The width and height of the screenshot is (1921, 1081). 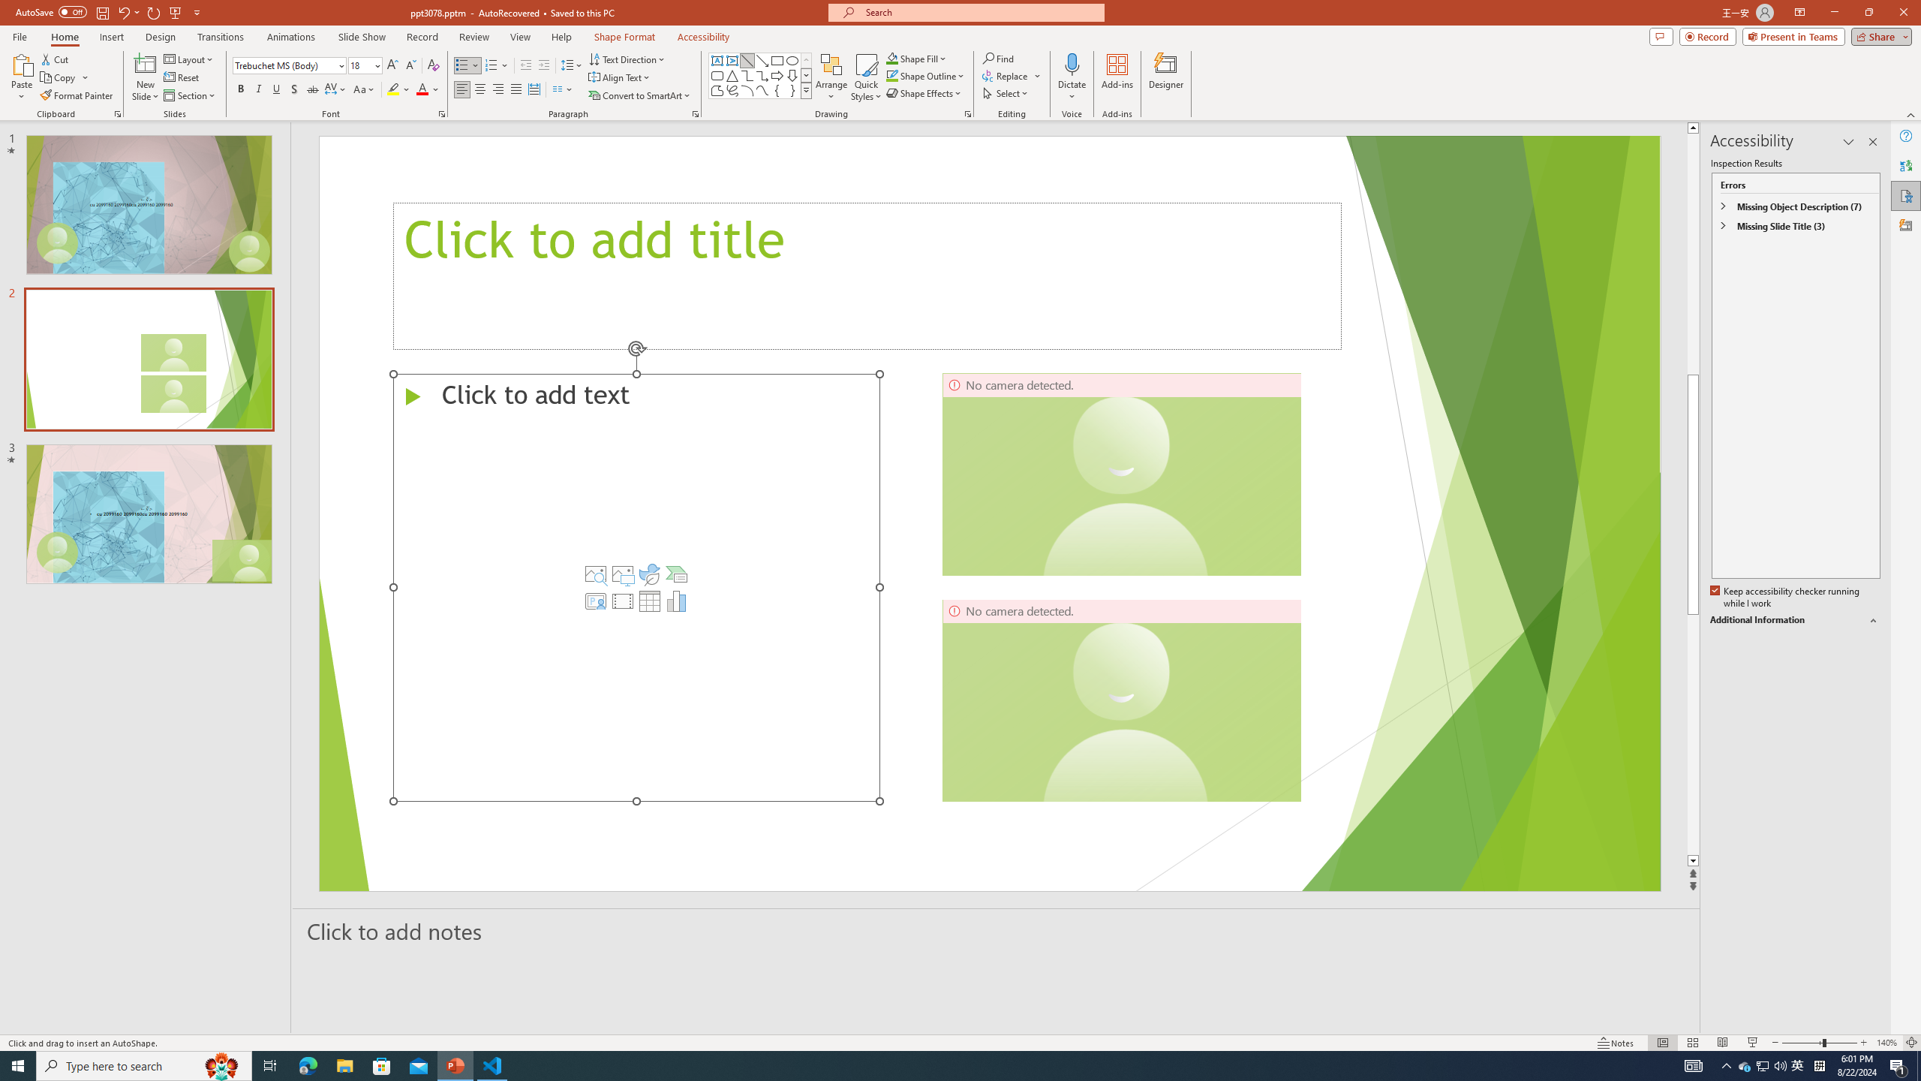 I want to click on Italic, so click(x=258, y=90).